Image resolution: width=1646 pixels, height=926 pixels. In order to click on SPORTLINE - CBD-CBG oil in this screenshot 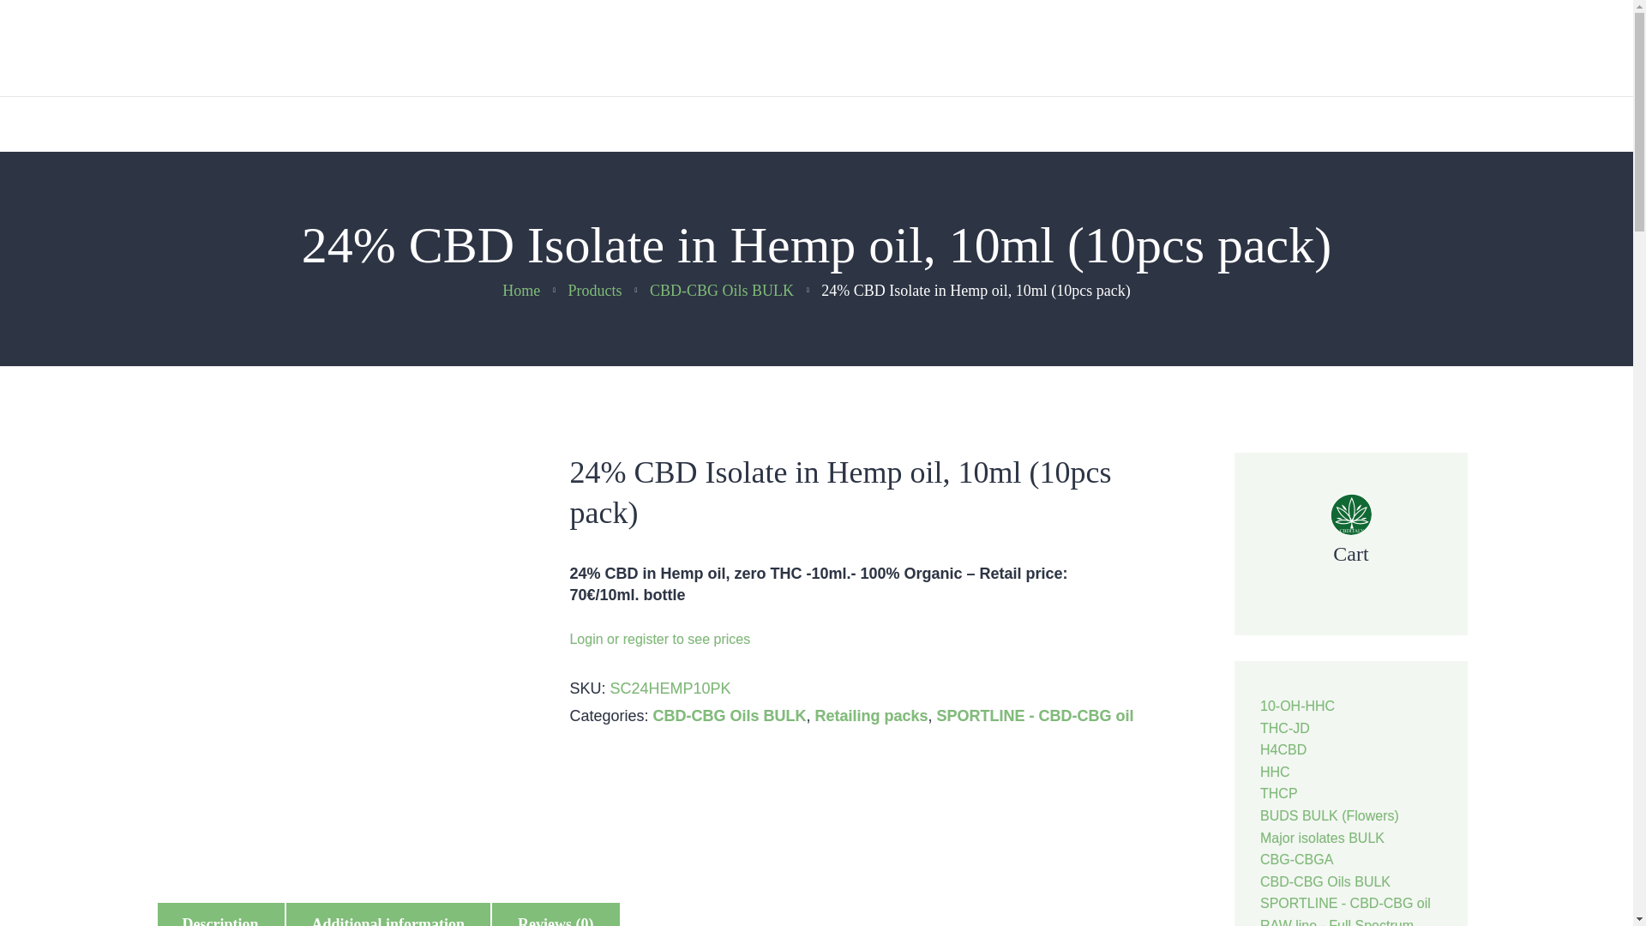, I will do `click(1035, 715)`.